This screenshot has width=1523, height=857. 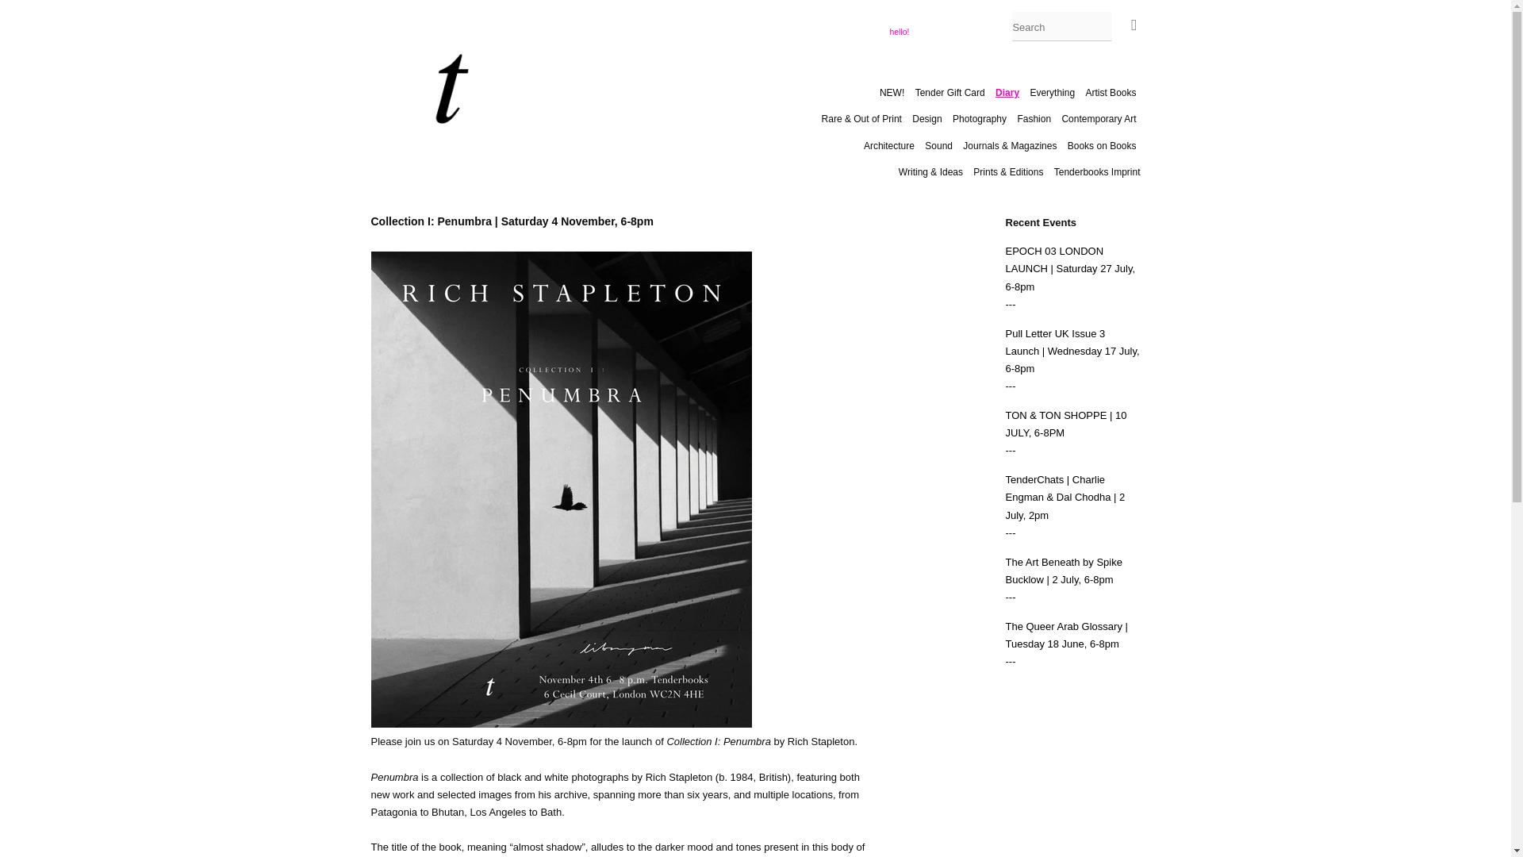 I want to click on Tender Gift Card, so click(x=949, y=92).